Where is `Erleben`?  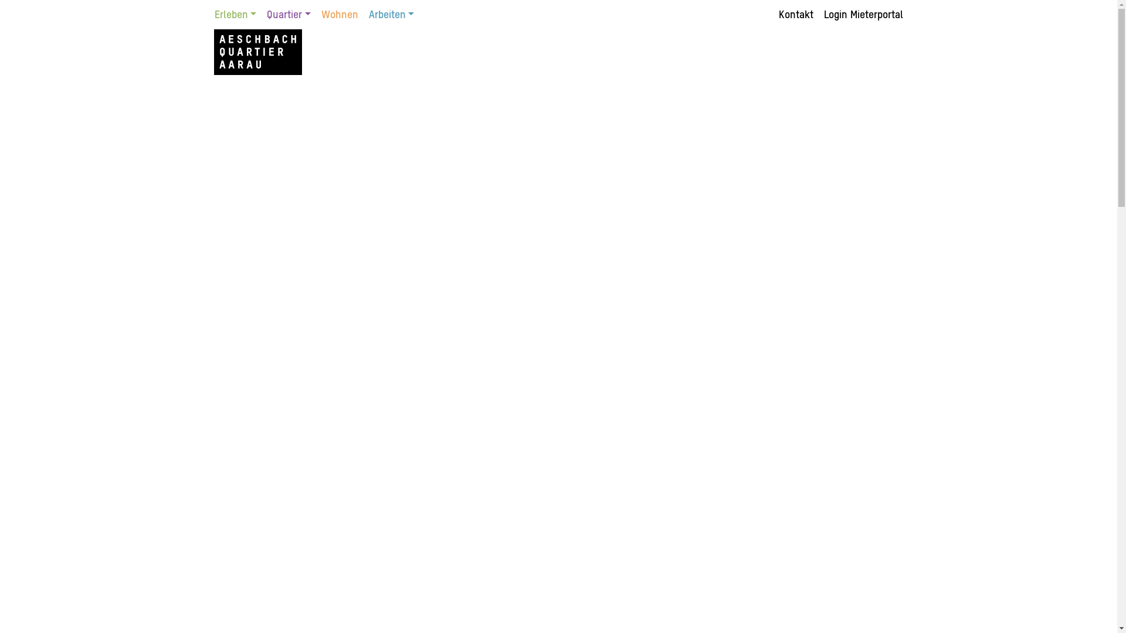
Erleben is located at coordinates (238, 15).